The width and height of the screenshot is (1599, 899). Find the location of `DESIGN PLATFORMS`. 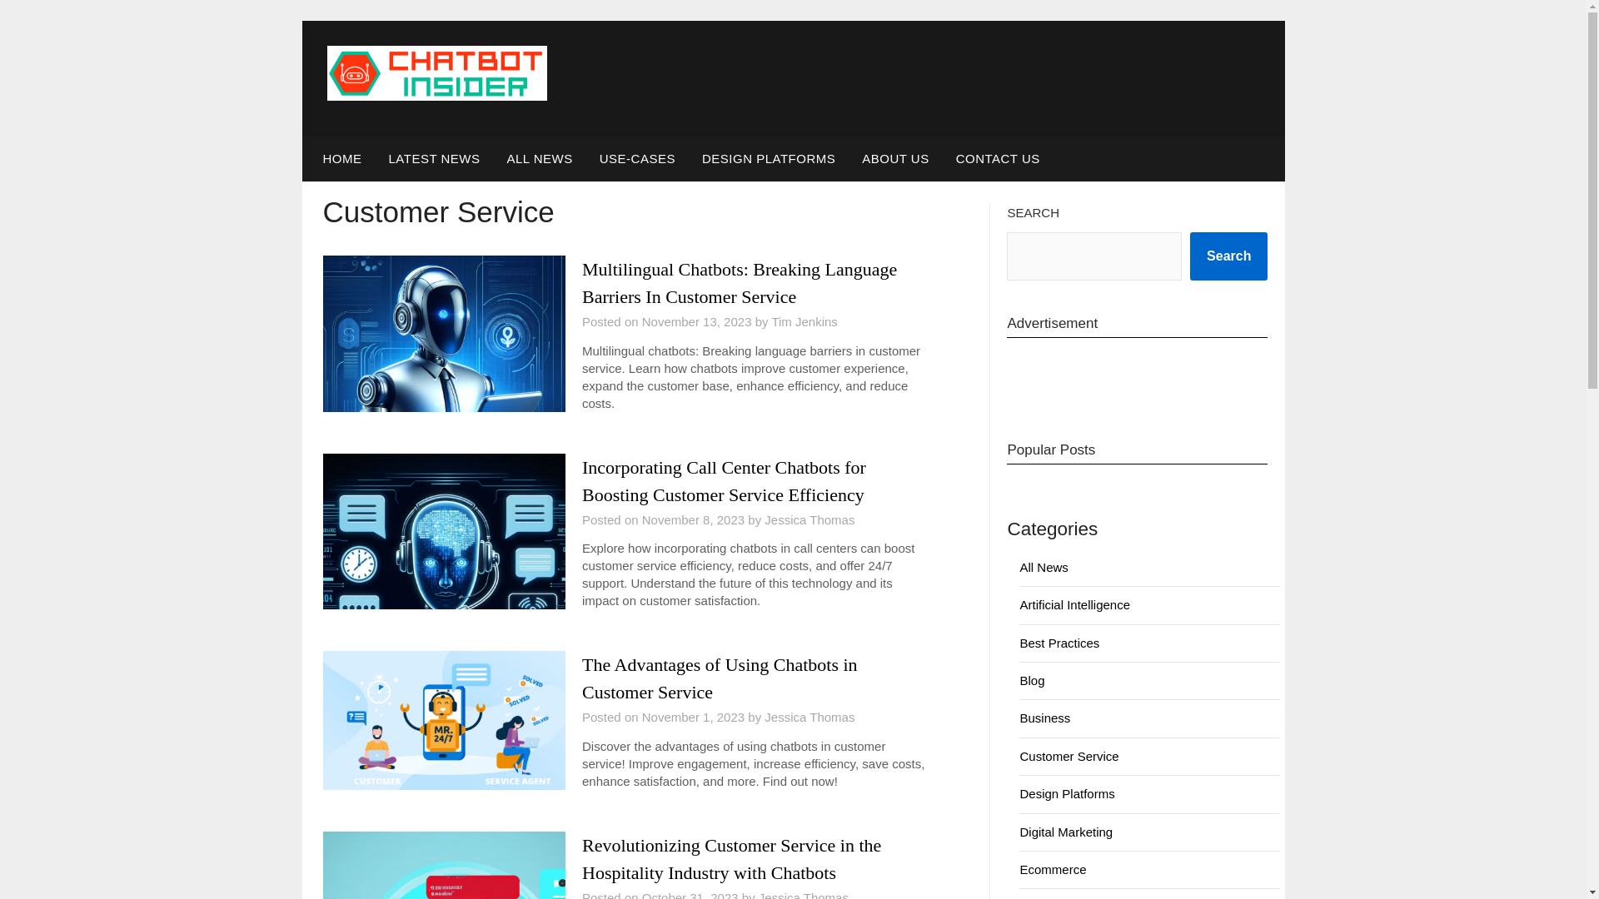

DESIGN PLATFORMS is located at coordinates (769, 159).